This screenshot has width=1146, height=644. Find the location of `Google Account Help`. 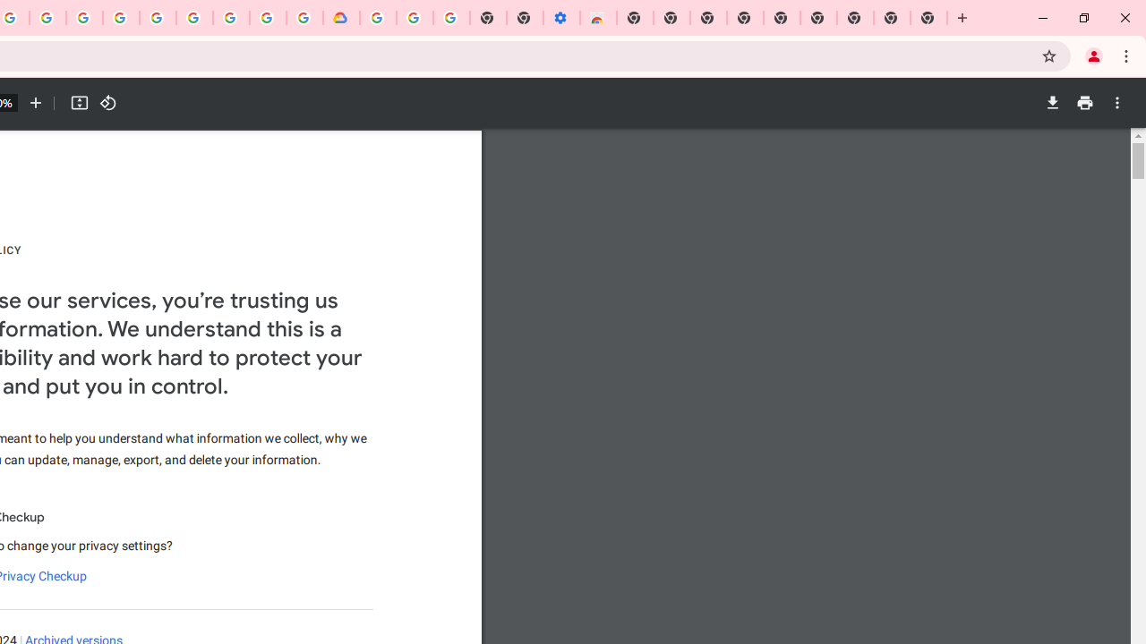

Google Account Help is located at coordinates (414, 18).